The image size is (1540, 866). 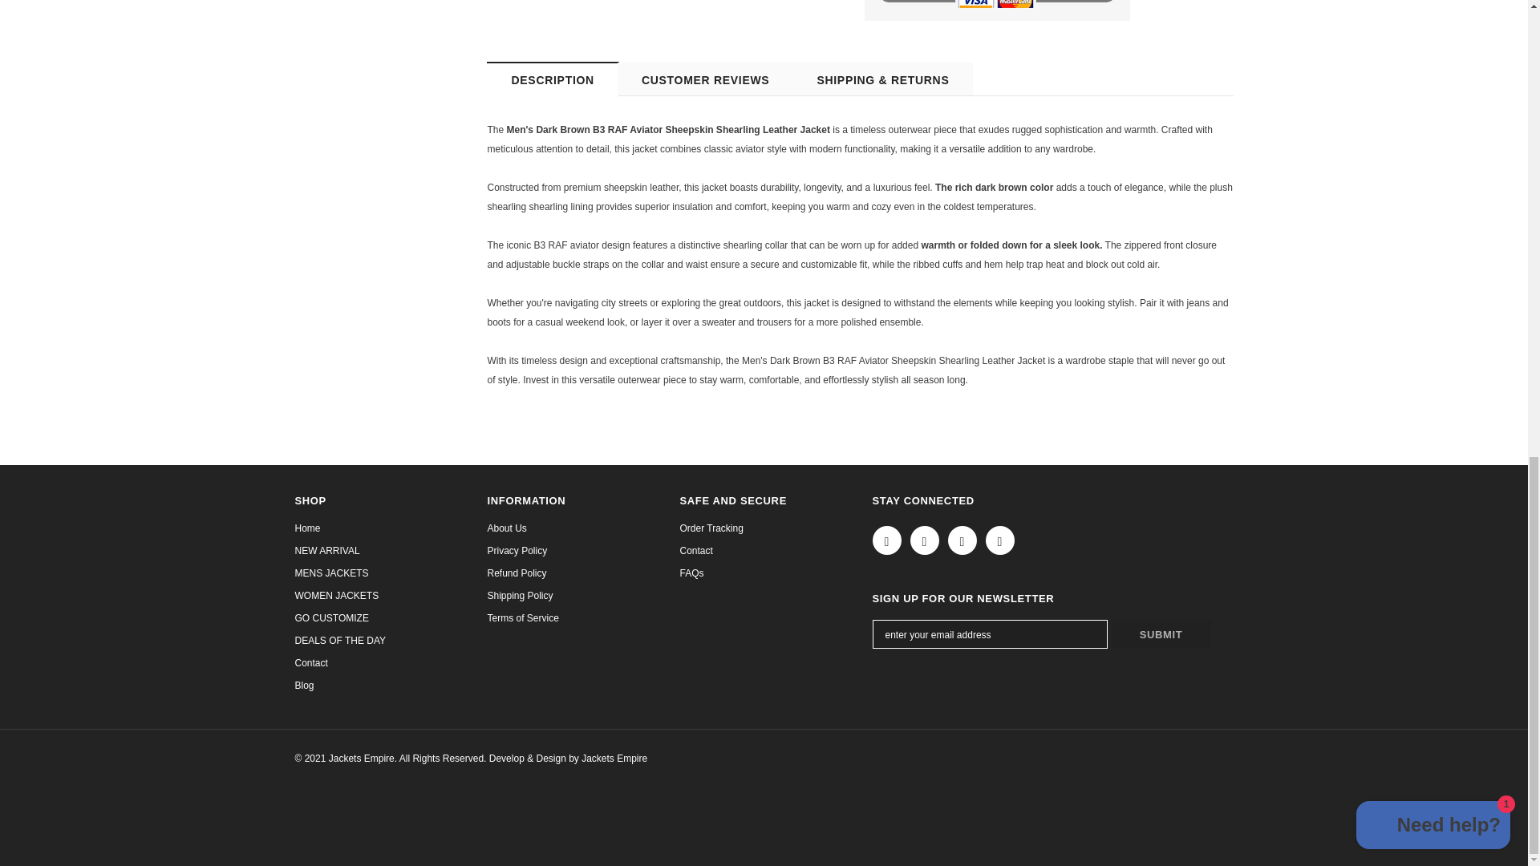 What do you see at coordinates (327, 550) in the screenshot?
I see `NEW ARRIVAL` at bounding box center [327, 550].